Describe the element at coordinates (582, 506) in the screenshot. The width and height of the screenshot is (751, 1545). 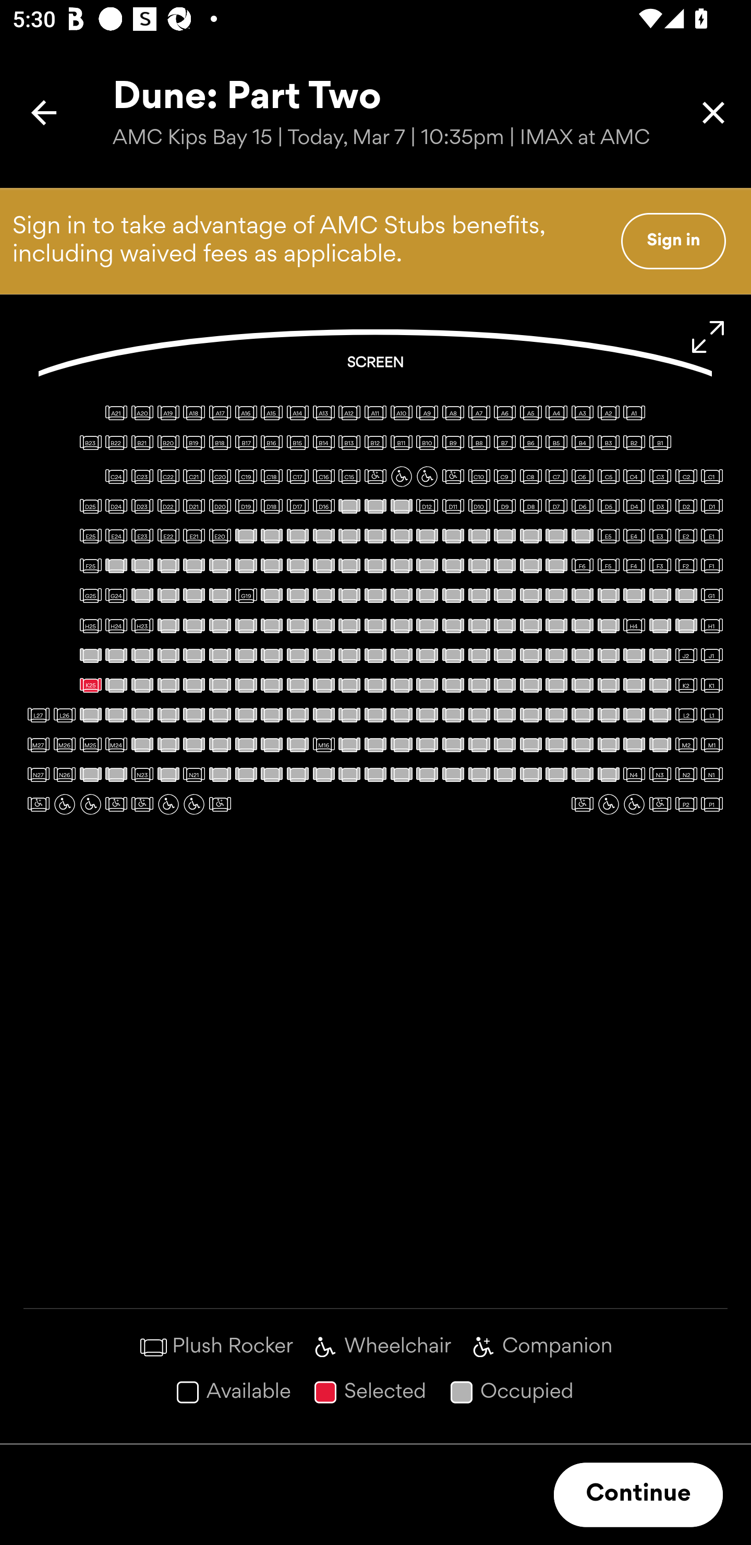
I see `D6, Regular seat, available` at that location.